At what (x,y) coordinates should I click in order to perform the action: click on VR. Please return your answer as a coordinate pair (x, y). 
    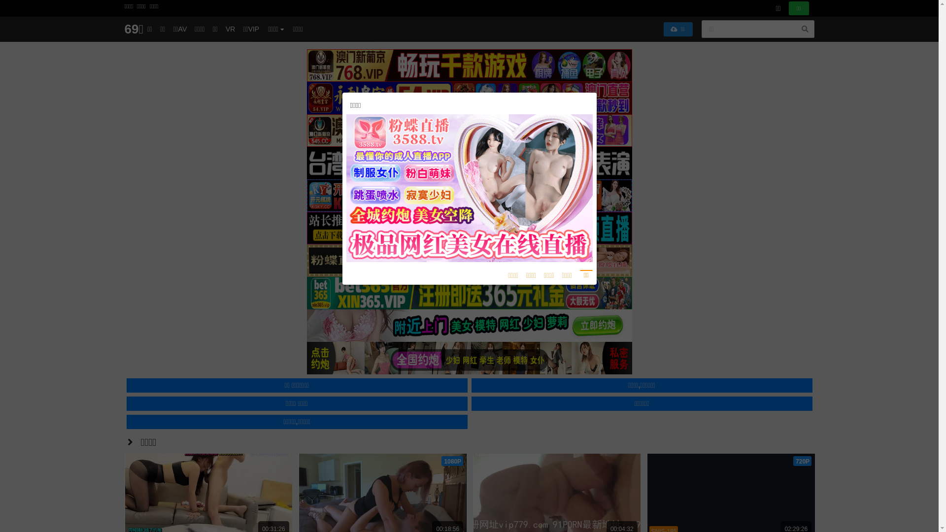
    Looking at the image, I should click on (231, 29).